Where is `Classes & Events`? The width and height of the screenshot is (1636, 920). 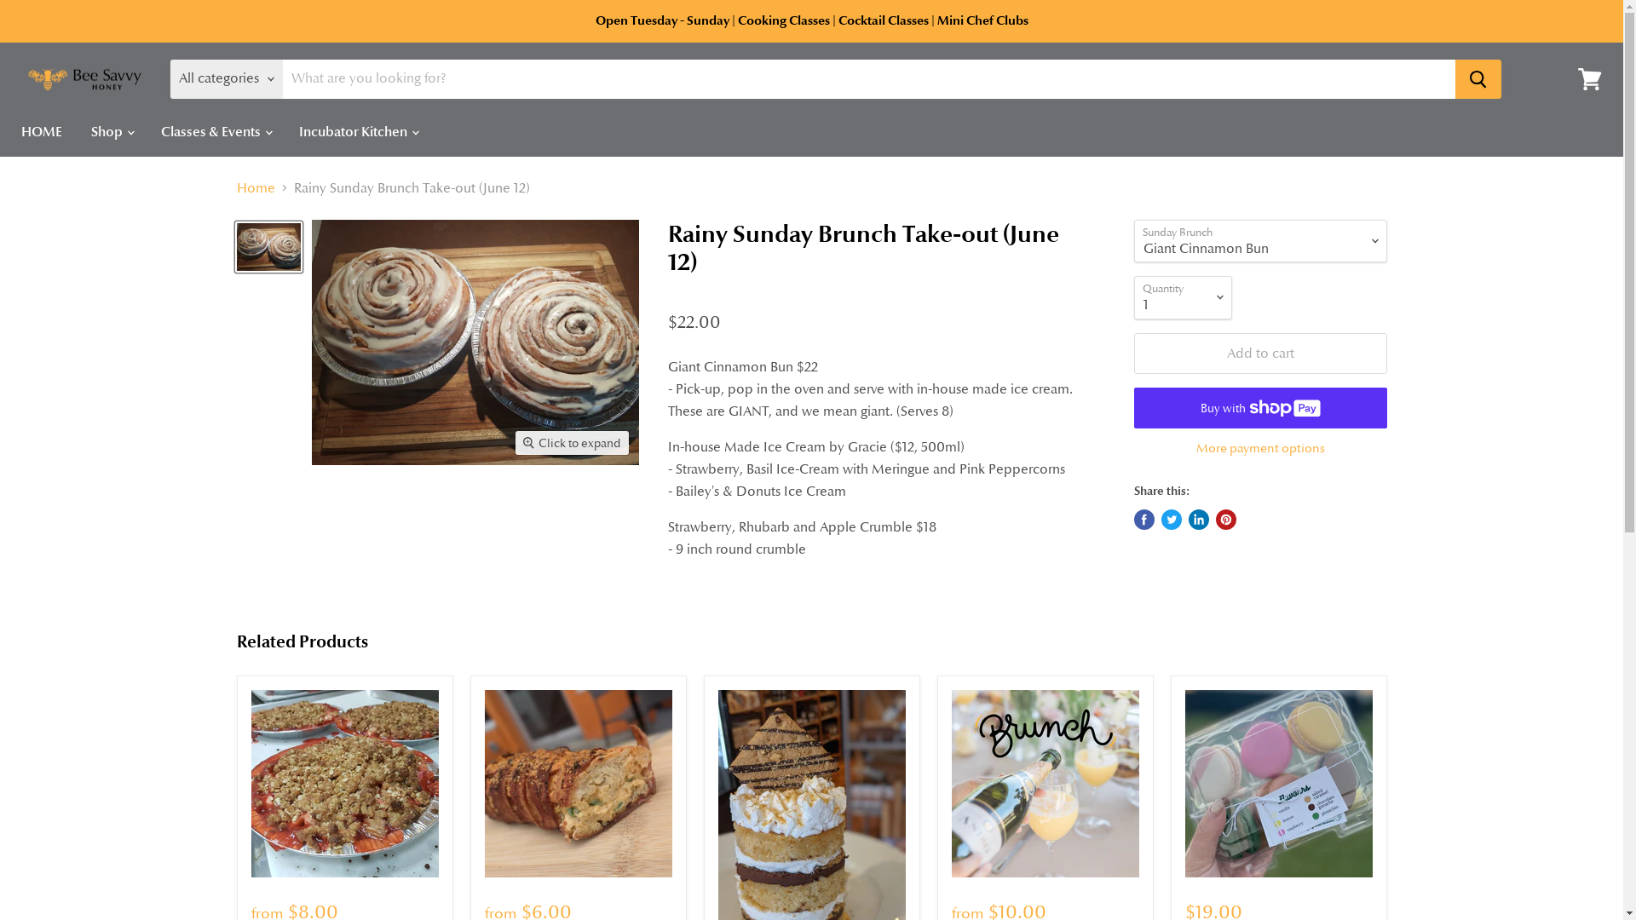
Classes & Events is located at coordinates (216, 132).